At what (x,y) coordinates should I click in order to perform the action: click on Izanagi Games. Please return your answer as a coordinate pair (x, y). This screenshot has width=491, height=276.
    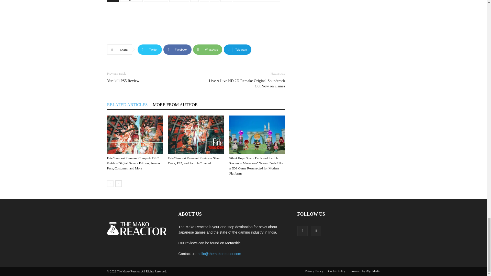
    Looking at the image, I should click on (131, 1).